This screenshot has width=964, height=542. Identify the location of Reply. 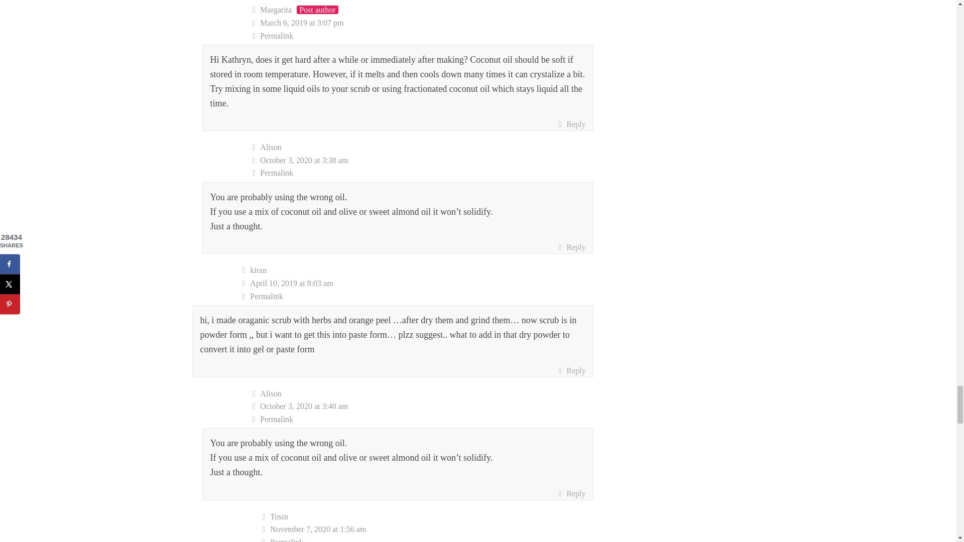
(571, 370).